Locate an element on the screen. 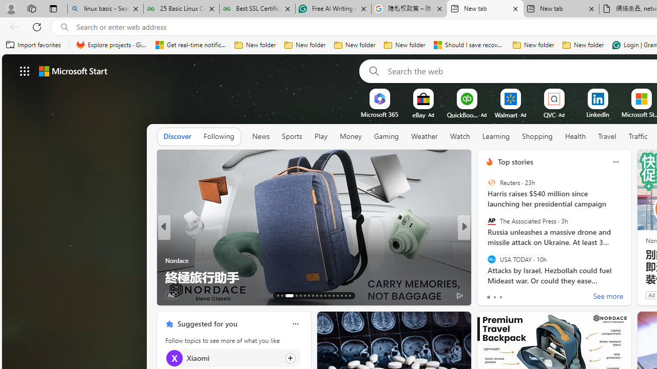 The width and height of the screenshot is (657, 369). Suggested for you is located at coordinates (207, 323).